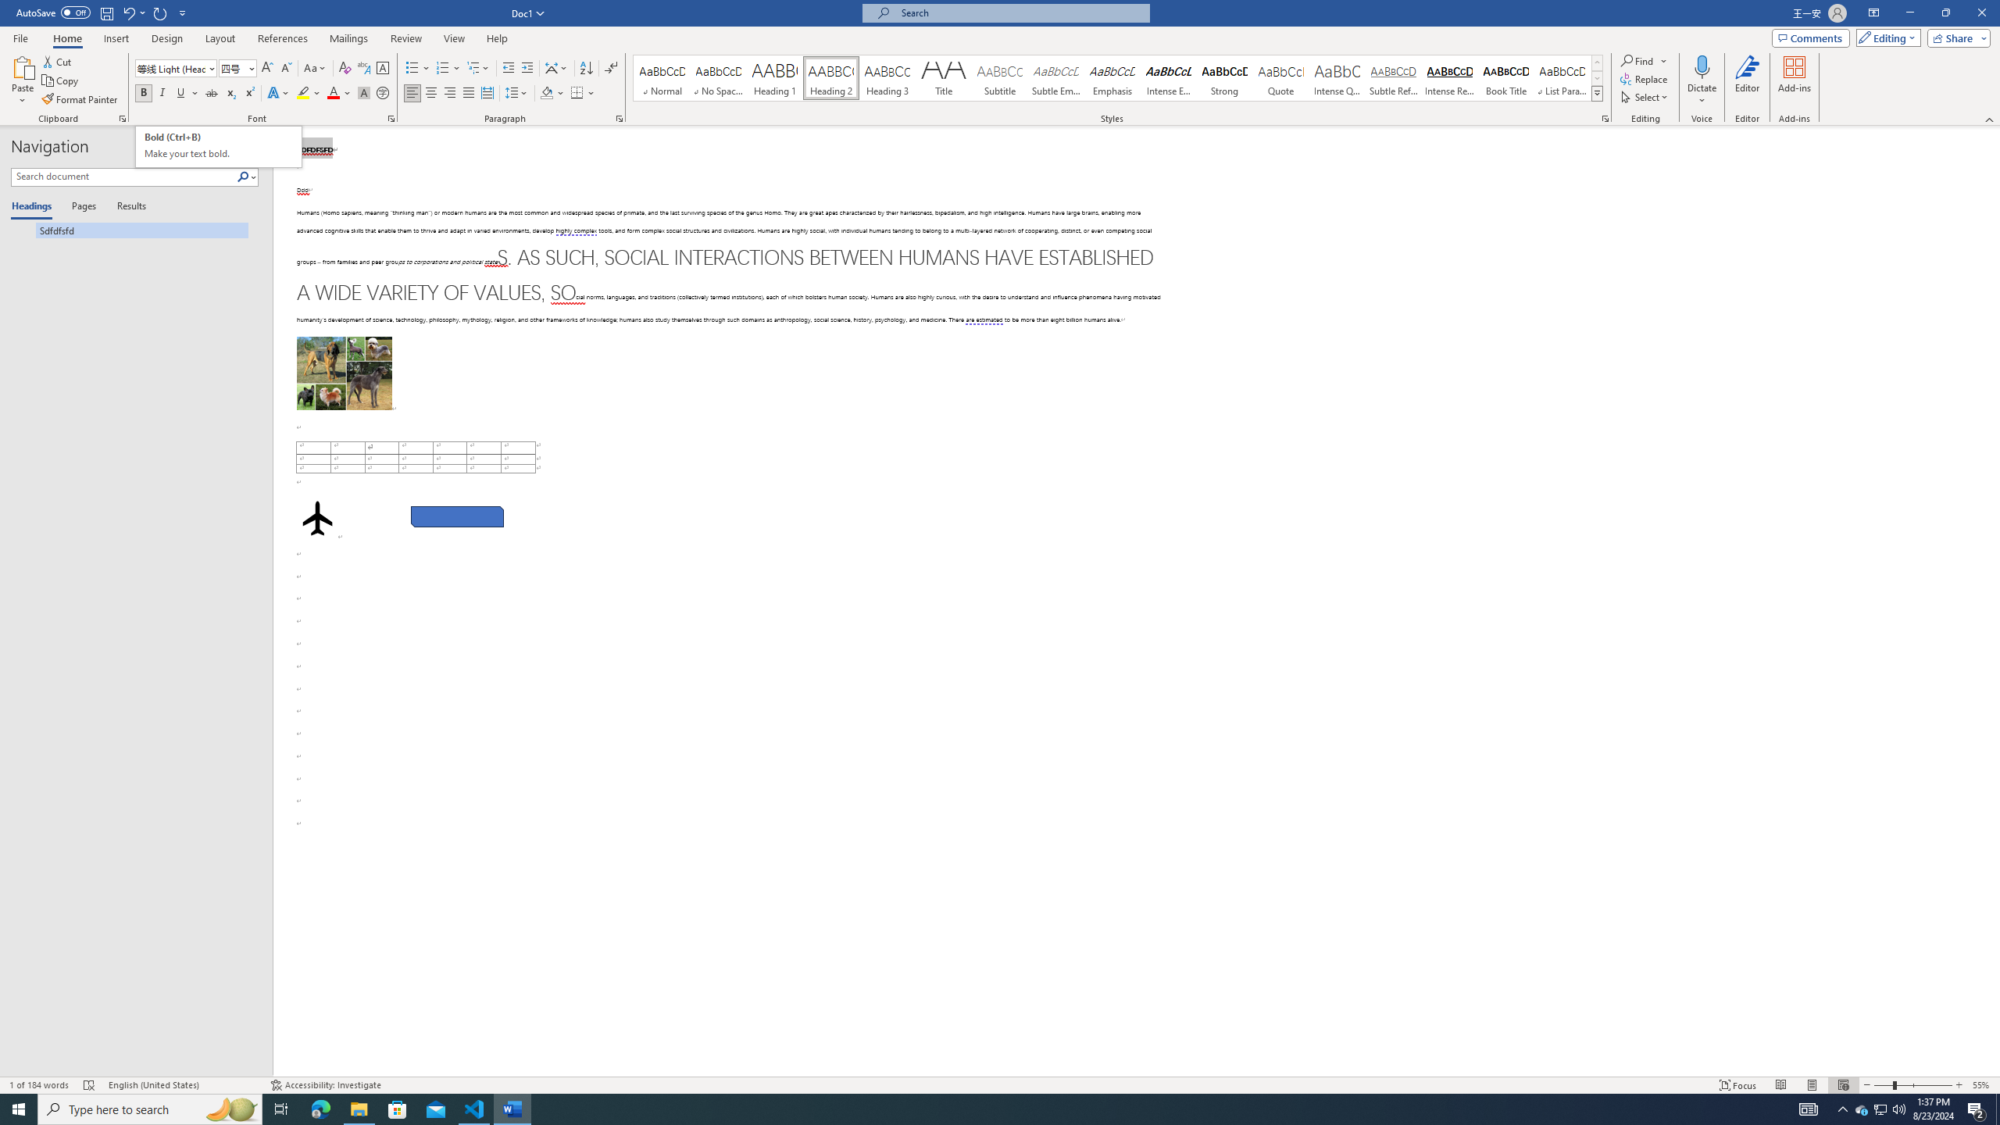 This screenshot has height=1125, width=2000. What do you see at coordinates (383, 69) in the screenshot?
I see `Character Border` at bounding box center [383, 69].